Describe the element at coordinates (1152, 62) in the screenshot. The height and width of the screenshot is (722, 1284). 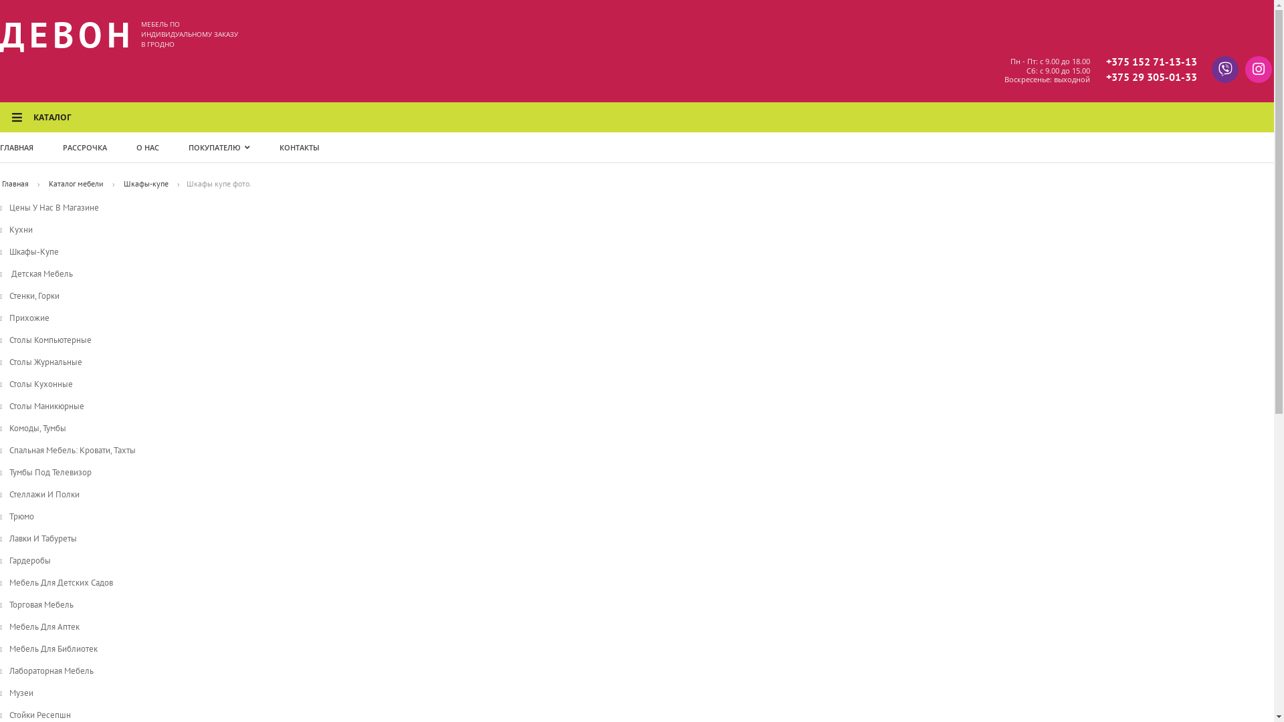
I see `+375 152 71-13-13` at that location.